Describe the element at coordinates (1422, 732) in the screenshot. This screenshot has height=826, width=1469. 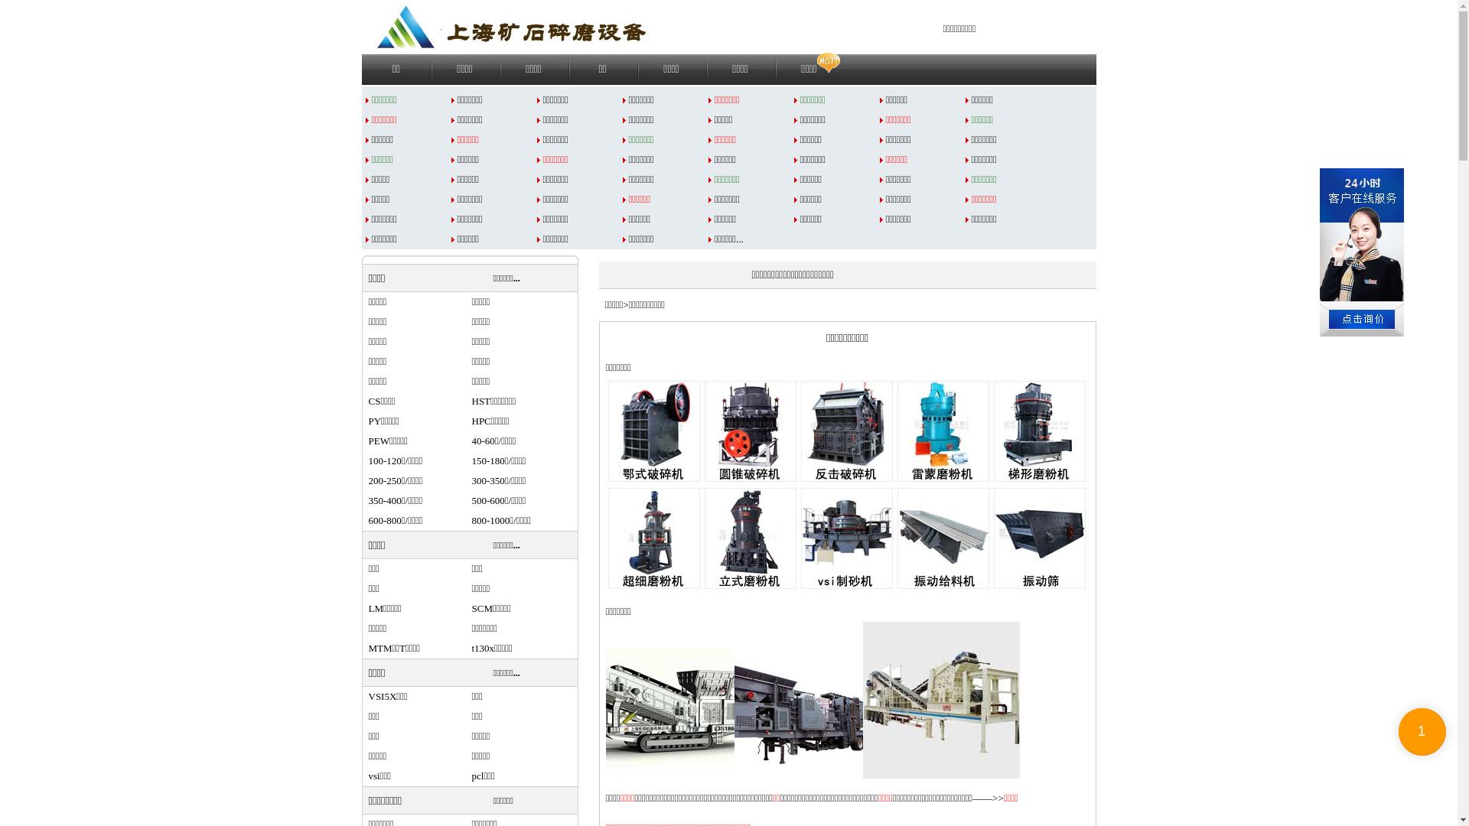
I see `1` at that location.